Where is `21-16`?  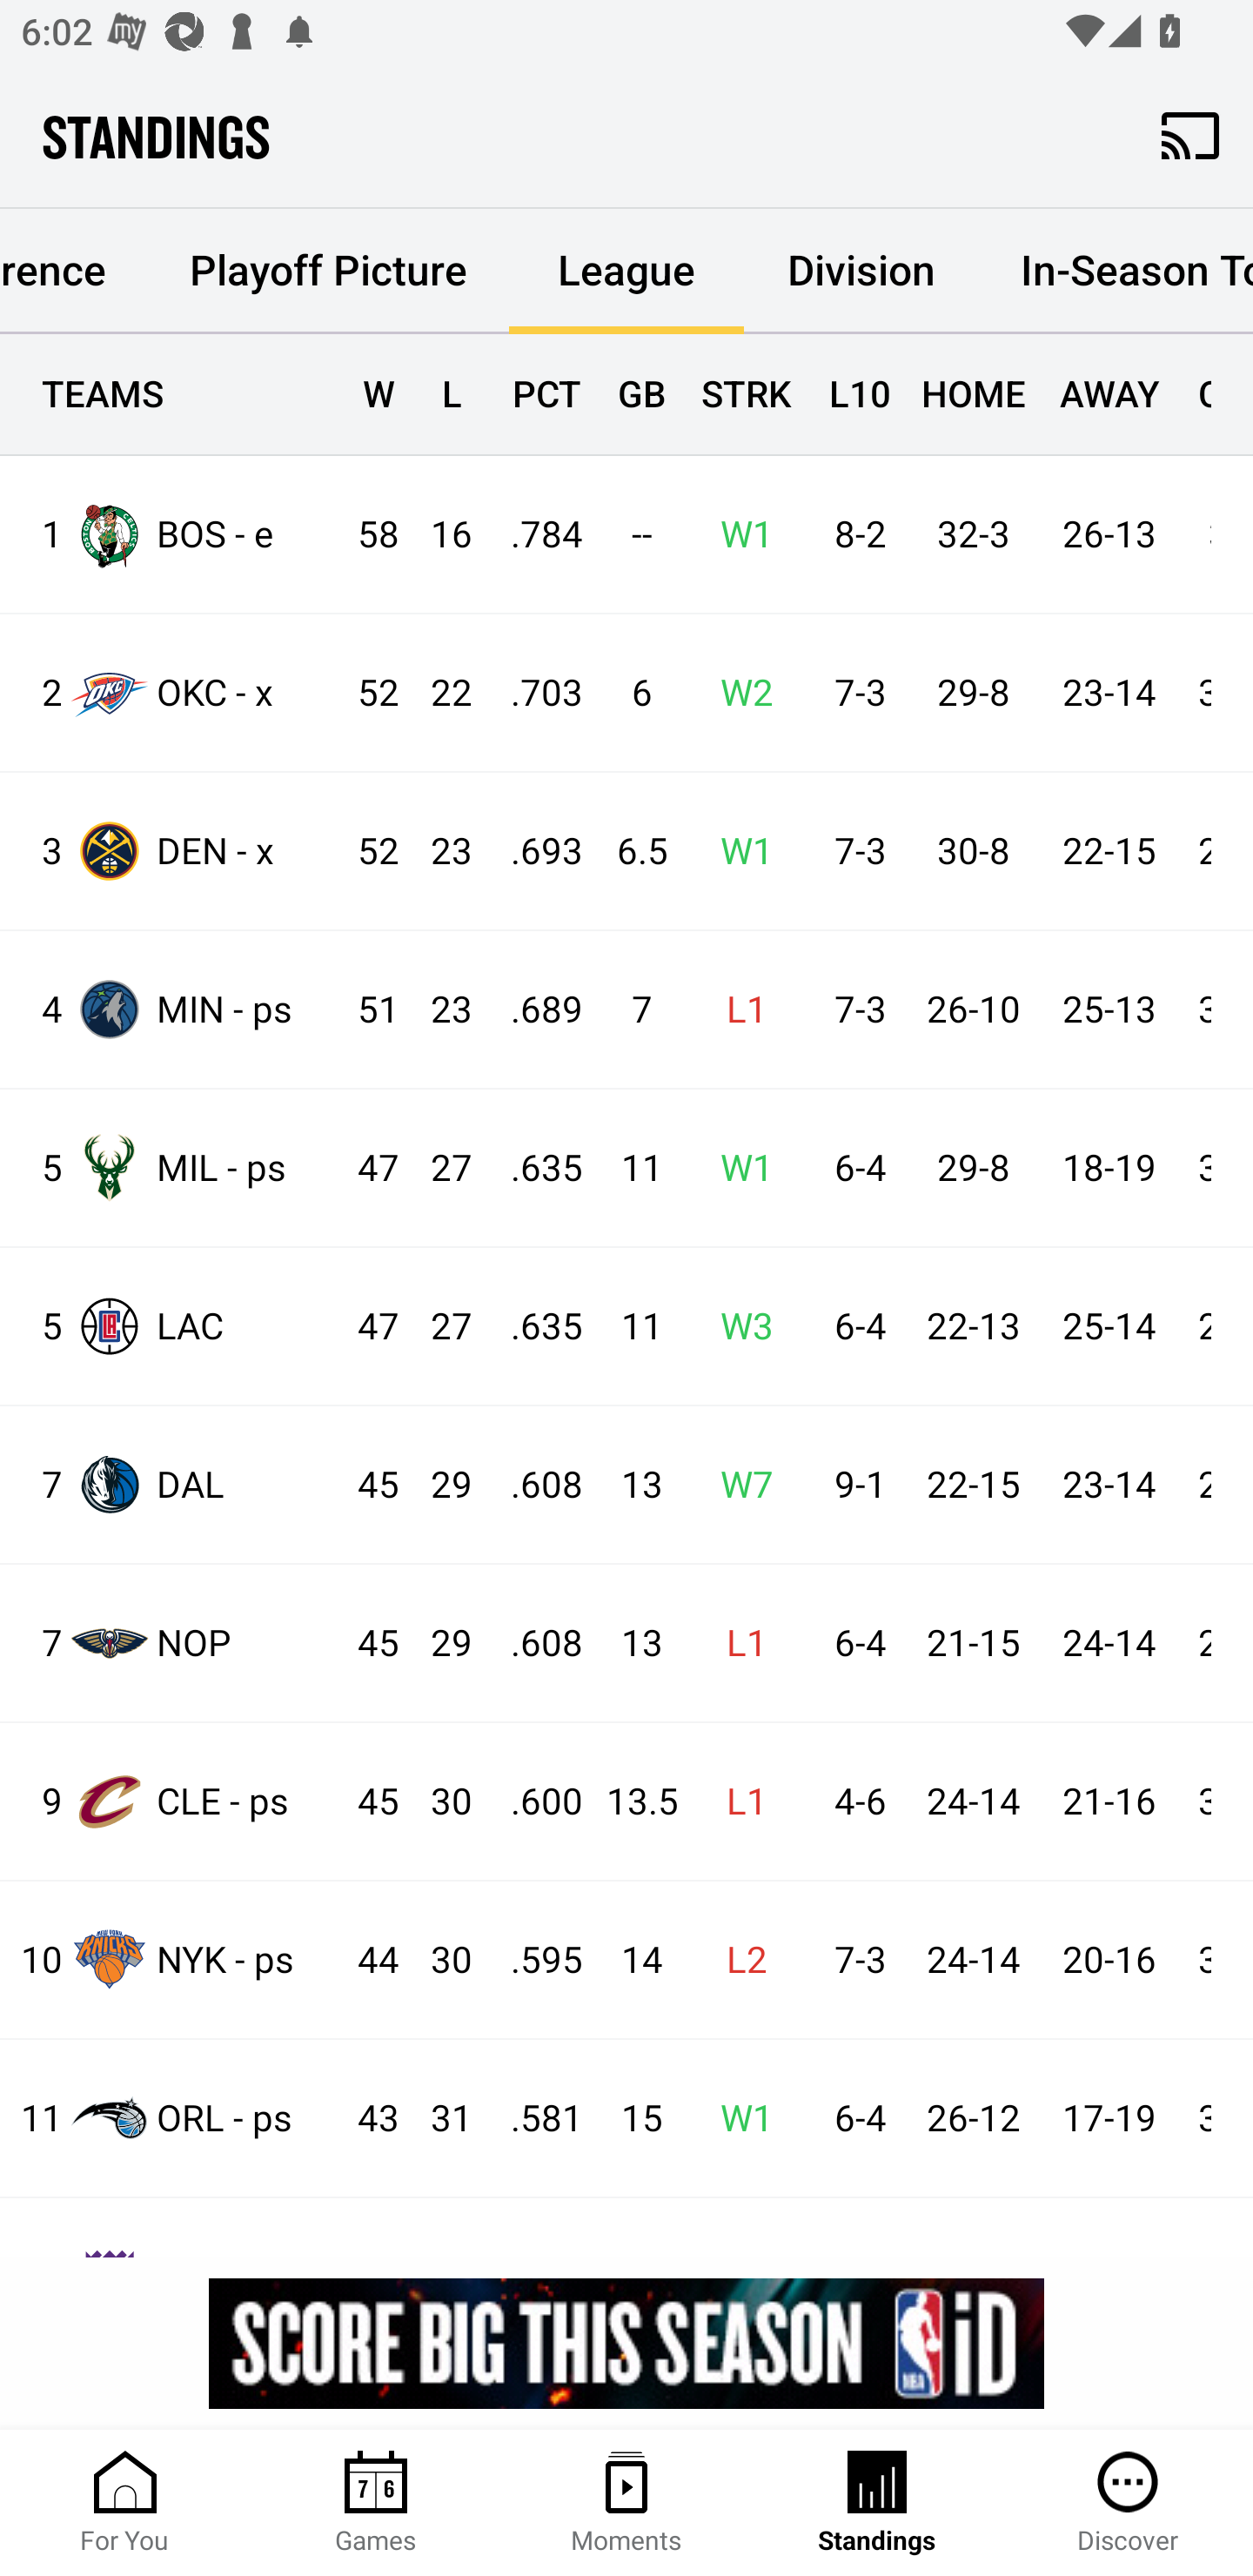 21-16 is located at coordinates (1109, 1801).